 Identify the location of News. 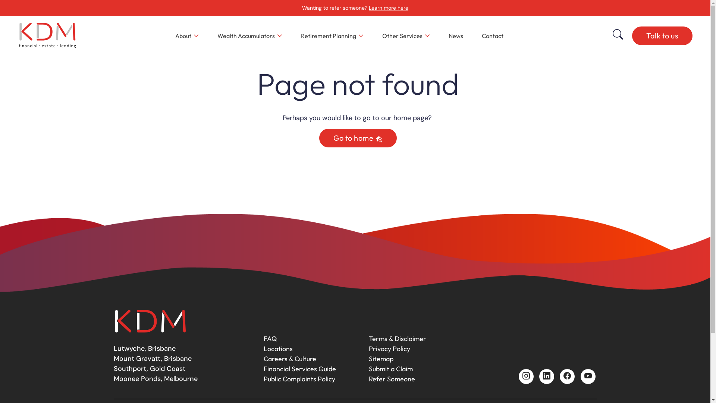
(456, 36).